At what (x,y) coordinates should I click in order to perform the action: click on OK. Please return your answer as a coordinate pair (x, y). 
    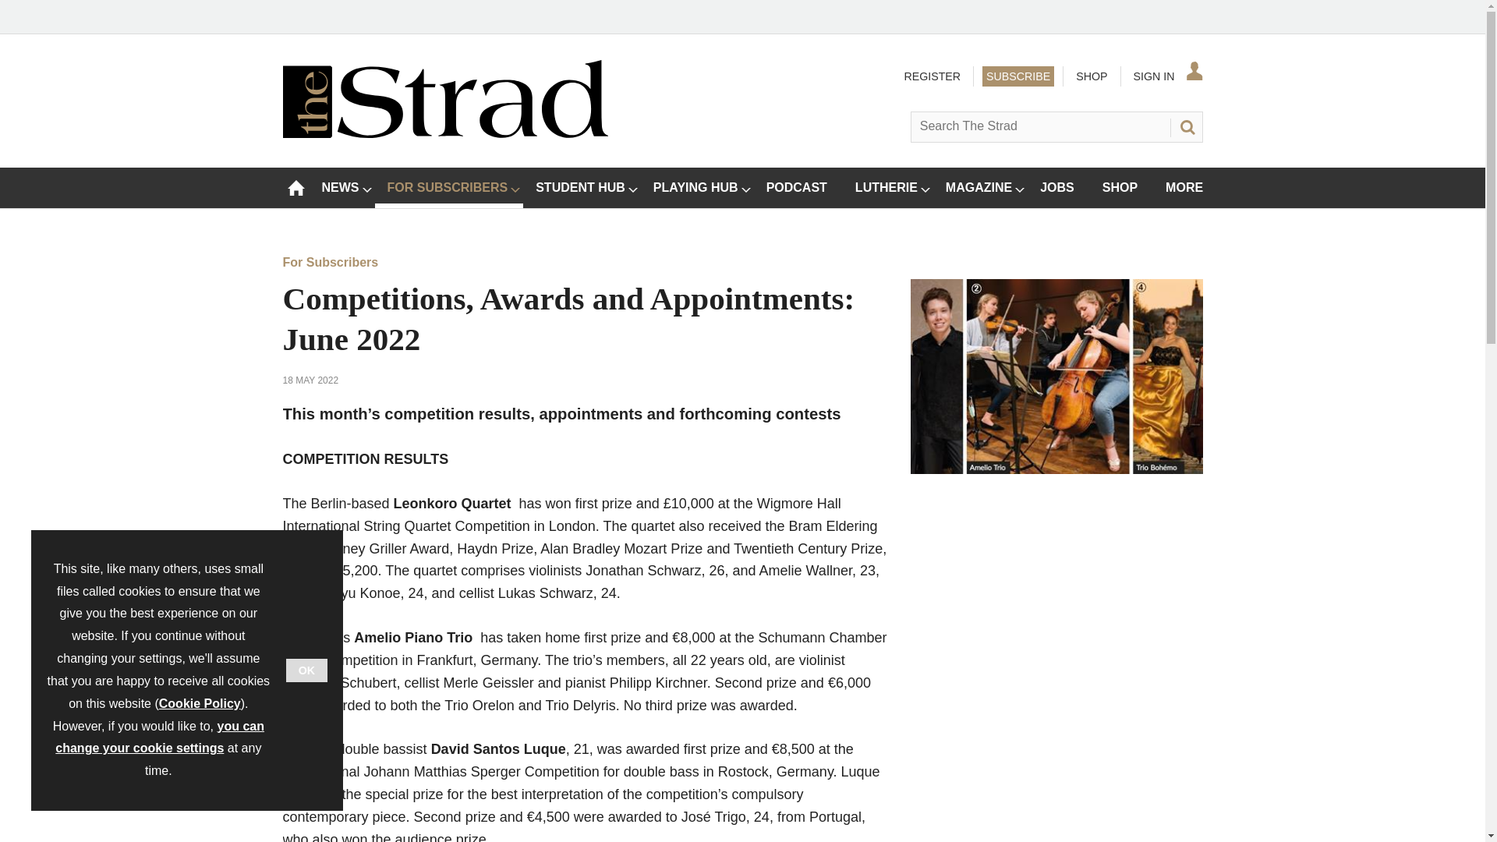
    Looking at the image, I should click on (306, 670).